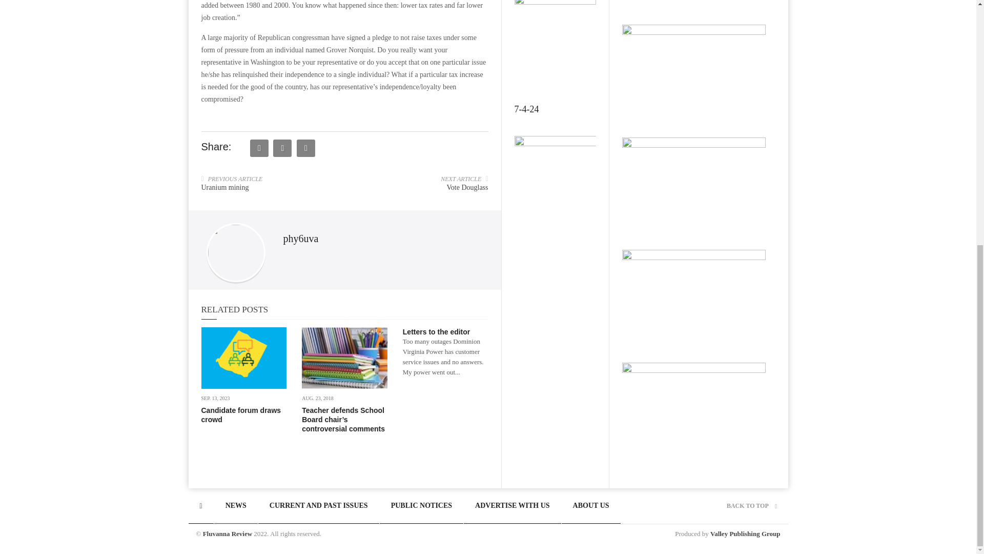 The image size is (984, 554). What do you see at coordinates (751, 505) in the screenshot?
I see `BACK TO TOP` at bounding box center [751, 505].